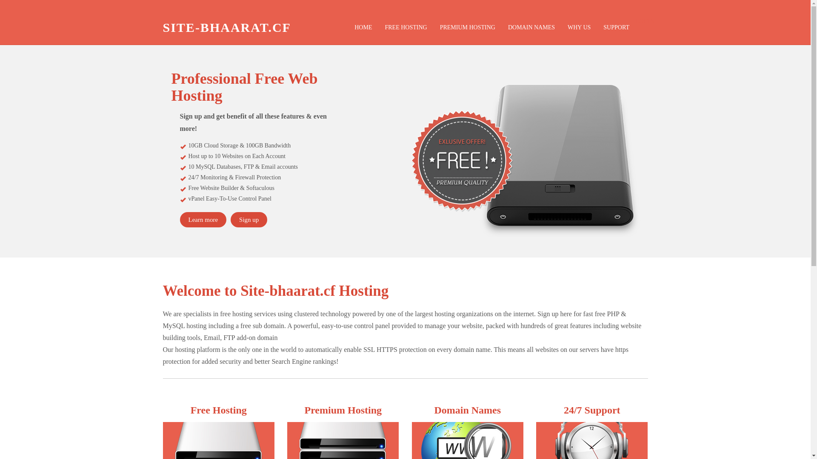 The image size is (817, 459). I want to click on WHY US, so click(579, 28).